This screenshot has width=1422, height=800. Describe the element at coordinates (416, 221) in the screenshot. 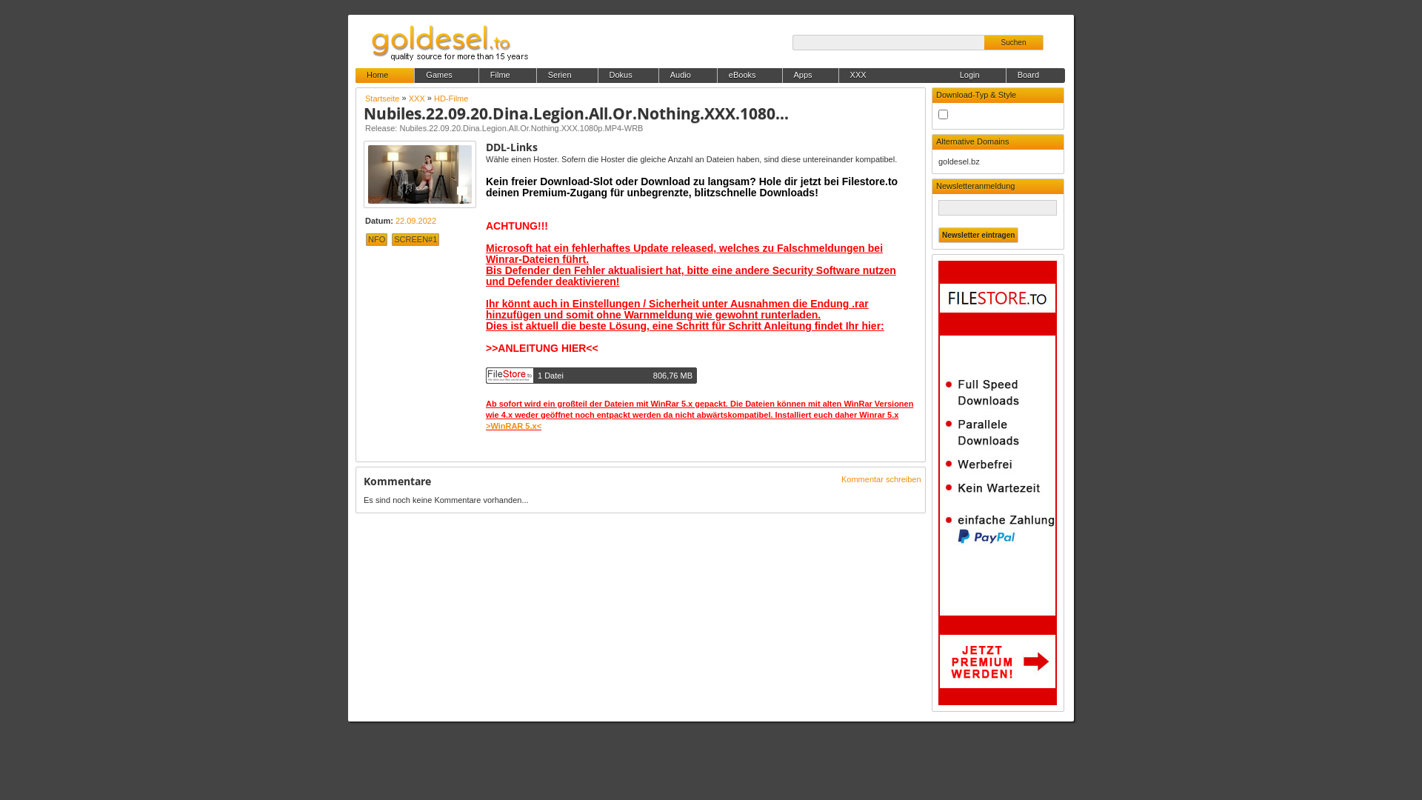

I see `22.09.2022` at that location.